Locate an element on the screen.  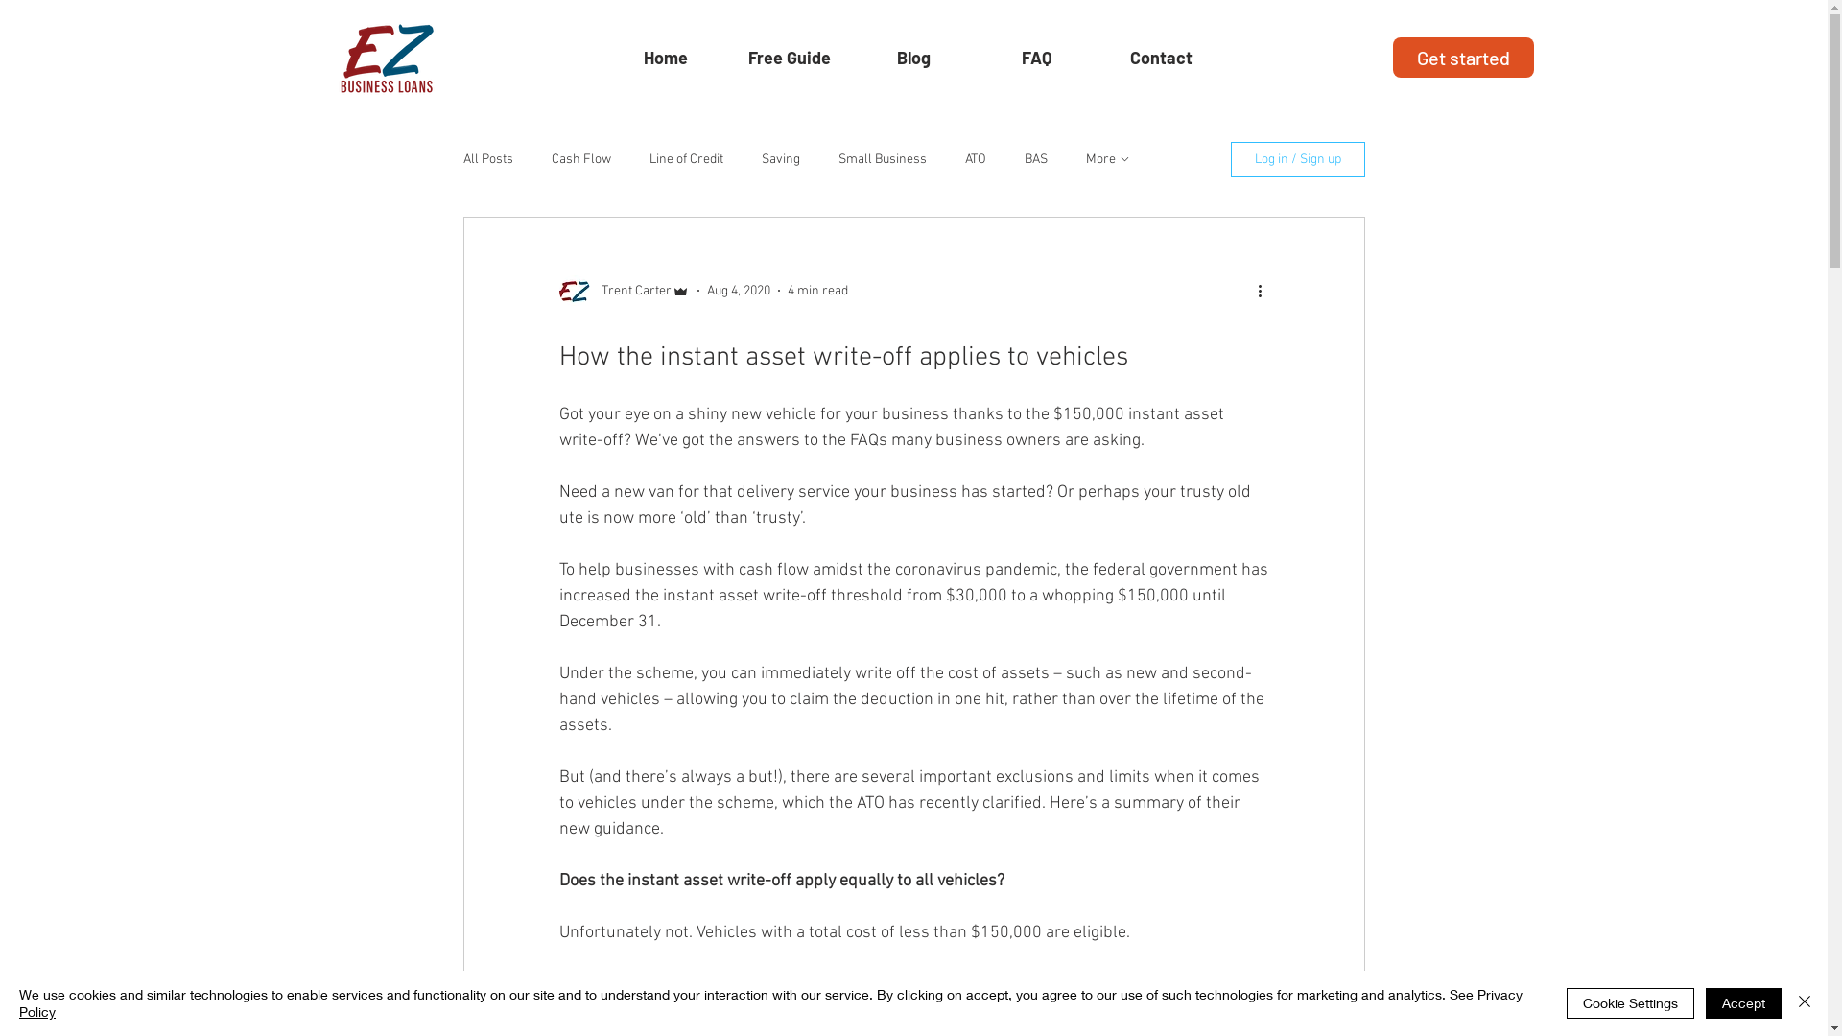
Contact is located at coordinates (1161, 58).